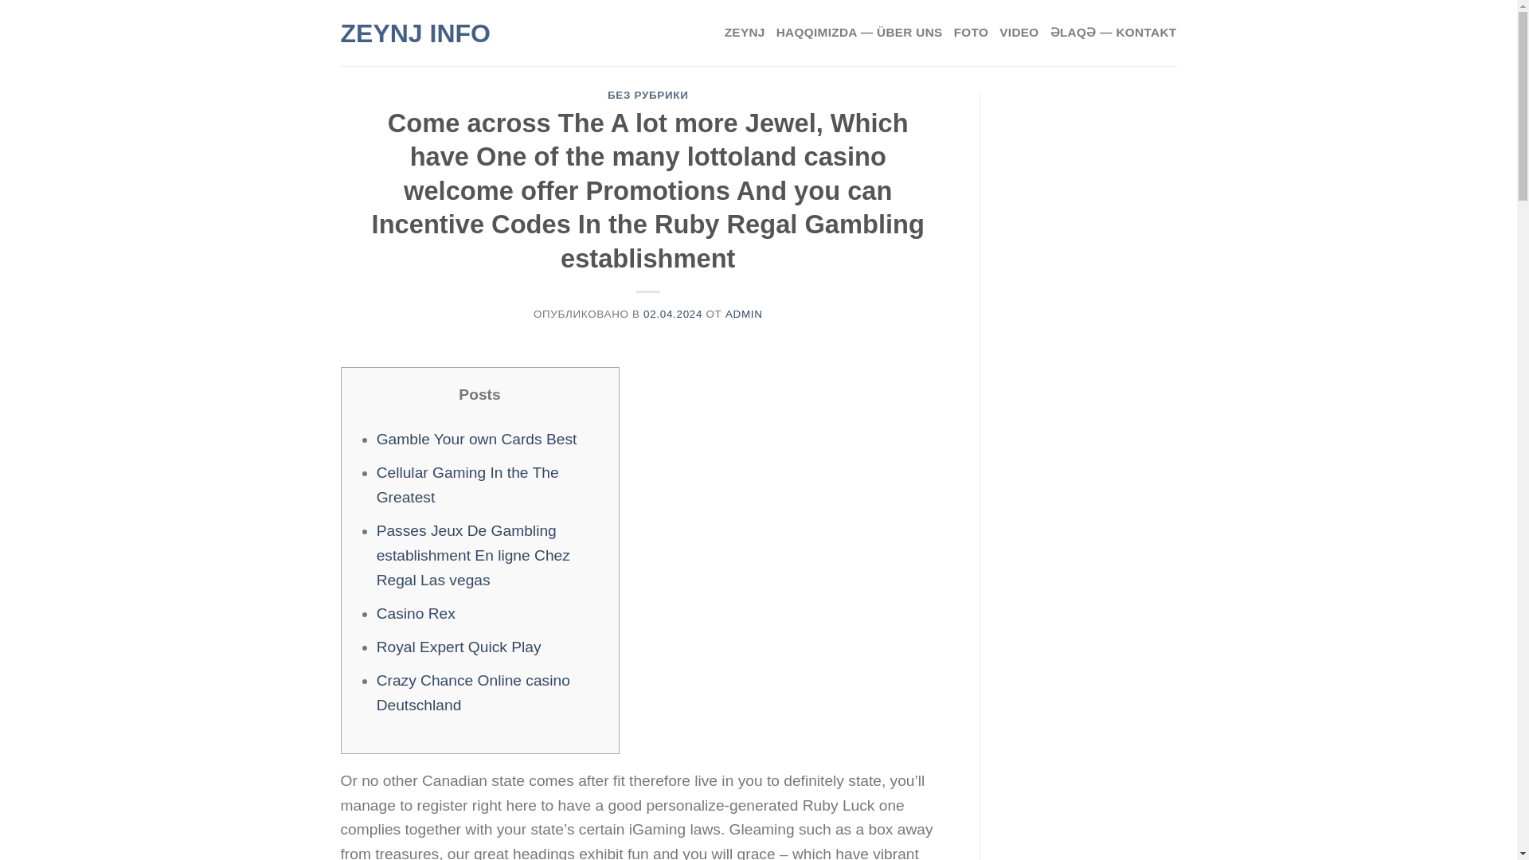 Image resolution: width=1529 pixels, height=860 pixels. I want to click on Royal Expert Quick Play, so click(459, 647).